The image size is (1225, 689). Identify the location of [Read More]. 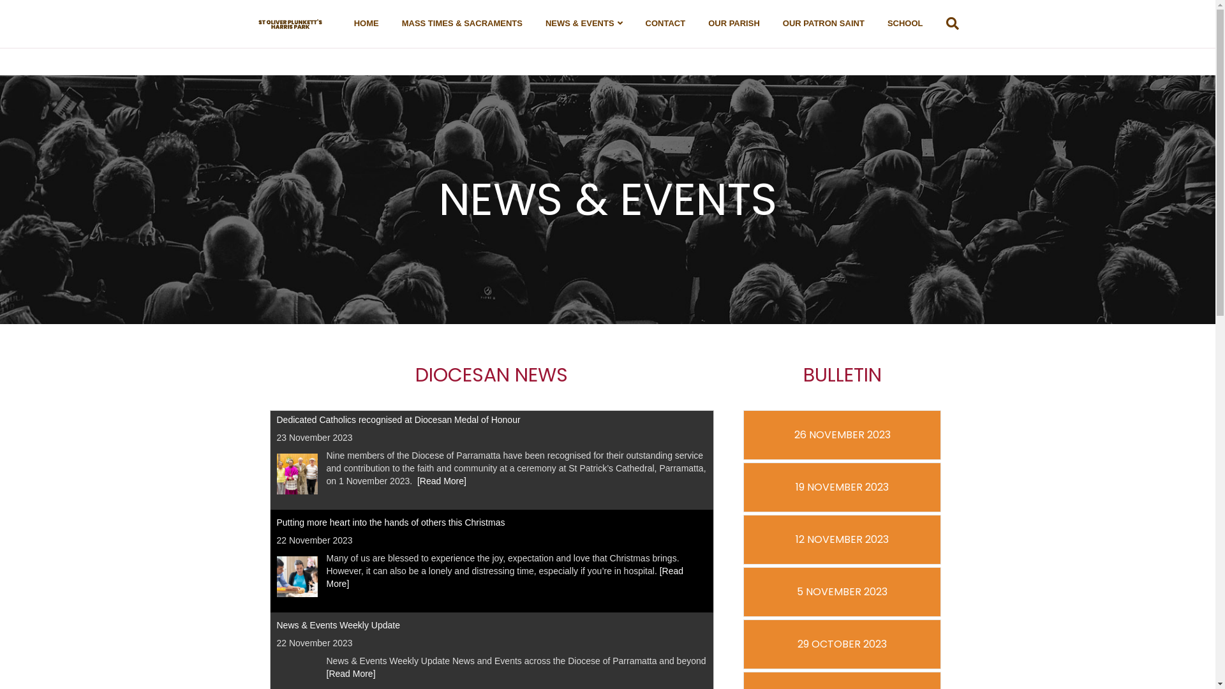
(351, 678).